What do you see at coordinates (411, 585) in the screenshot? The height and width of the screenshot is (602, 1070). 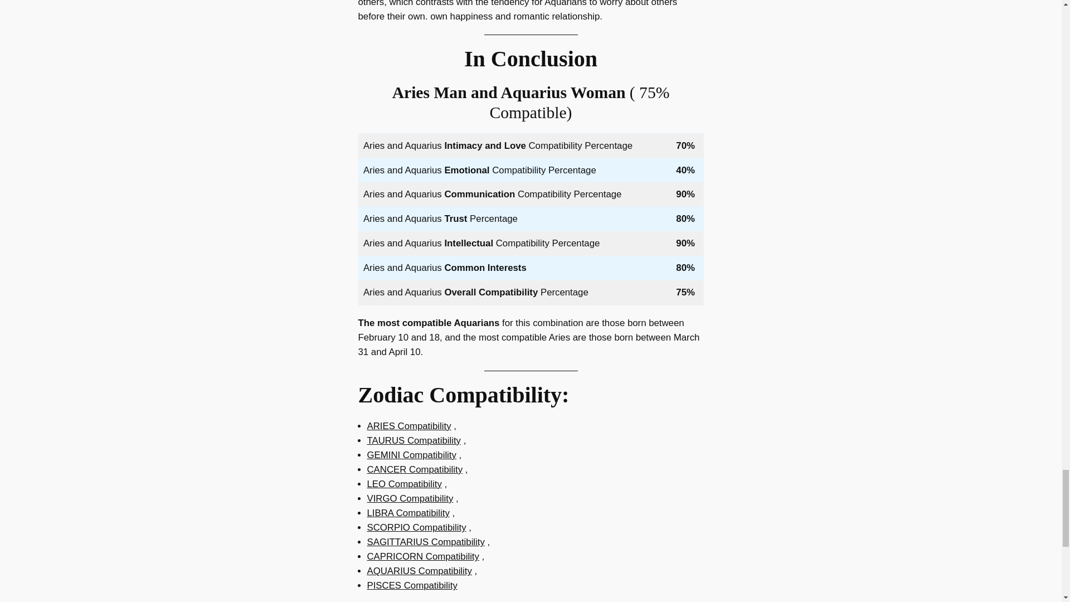 I see `PISCES Compatibility` at bounding box center [411, 585].